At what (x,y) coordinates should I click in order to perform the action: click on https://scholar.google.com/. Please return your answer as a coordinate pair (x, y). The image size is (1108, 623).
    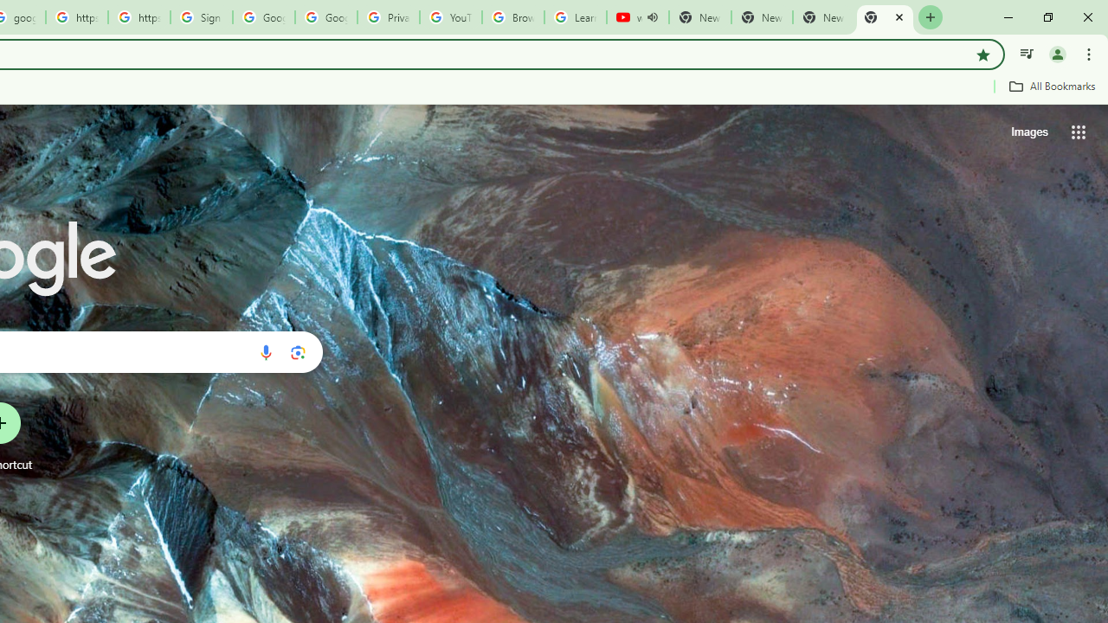
    Looking at the image, I should click on (139, 17).